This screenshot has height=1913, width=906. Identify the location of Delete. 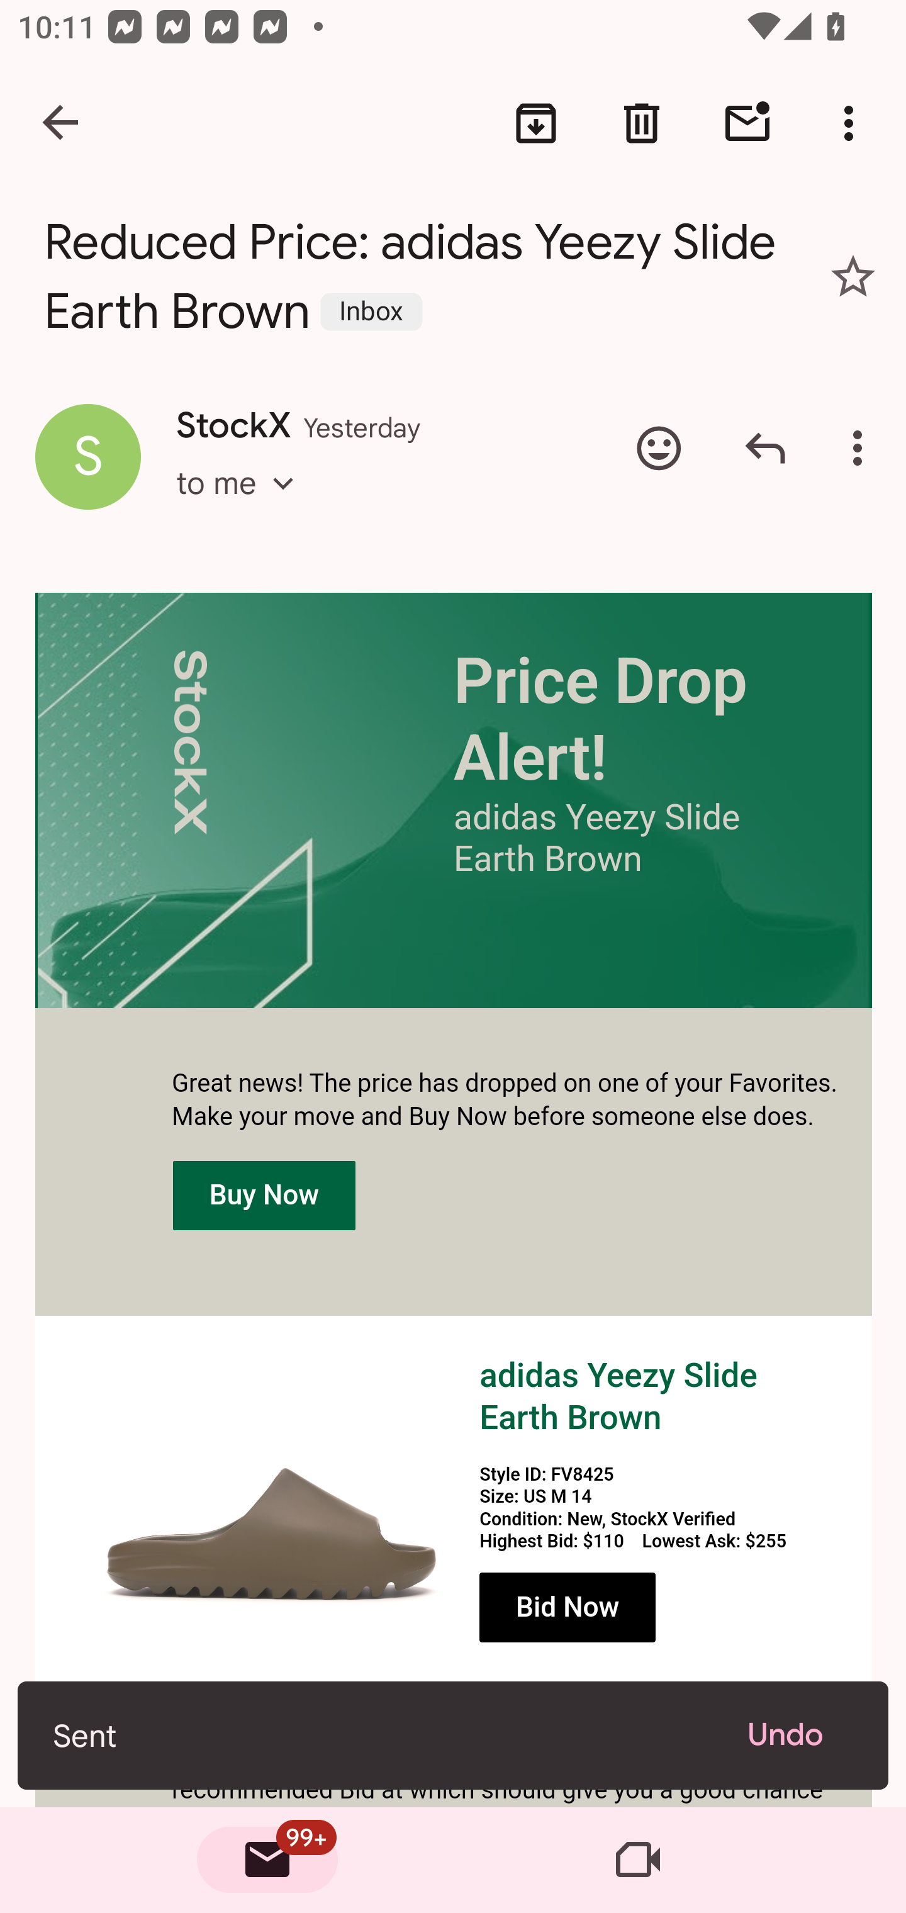
(642, 123).